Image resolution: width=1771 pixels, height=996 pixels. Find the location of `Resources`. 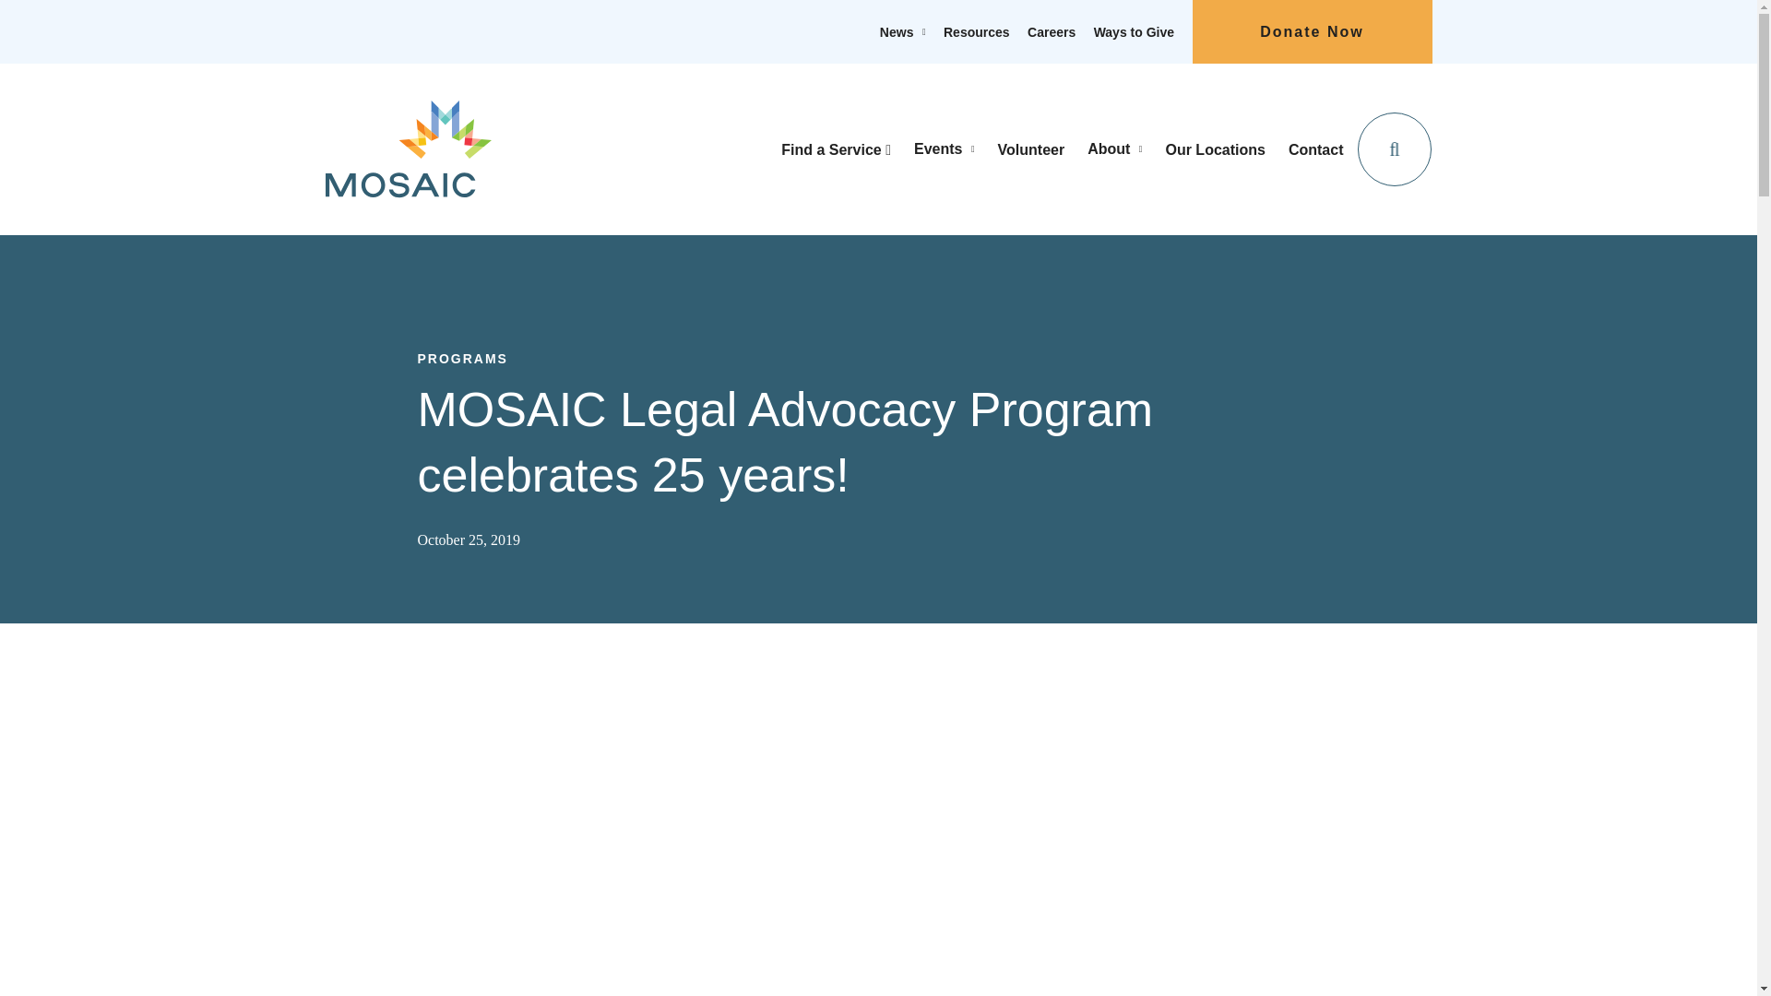

Resources is located at coordinates (976, 32).